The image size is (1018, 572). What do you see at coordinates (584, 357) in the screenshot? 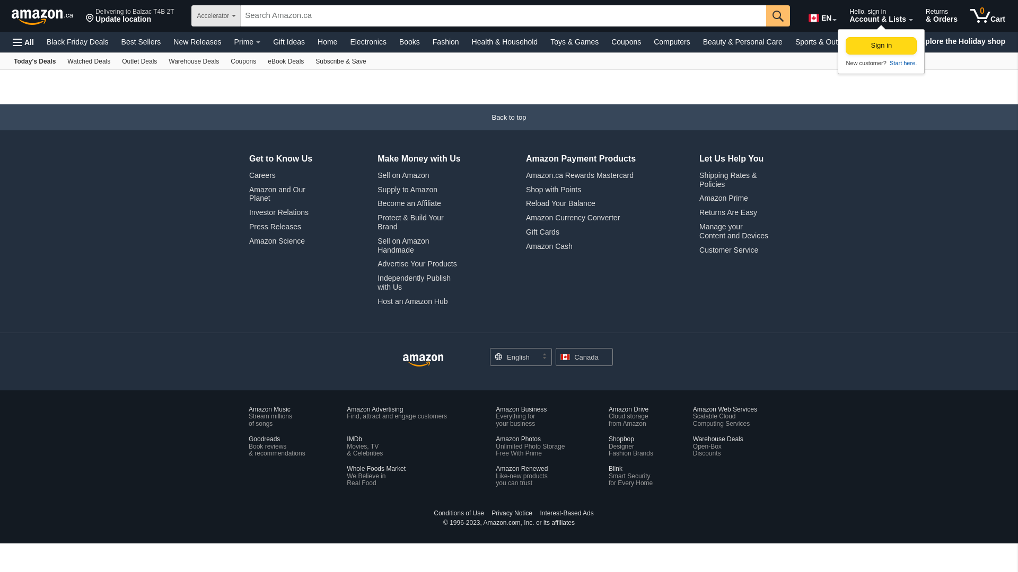
I see `Canada` at bounding box center [584, 357].